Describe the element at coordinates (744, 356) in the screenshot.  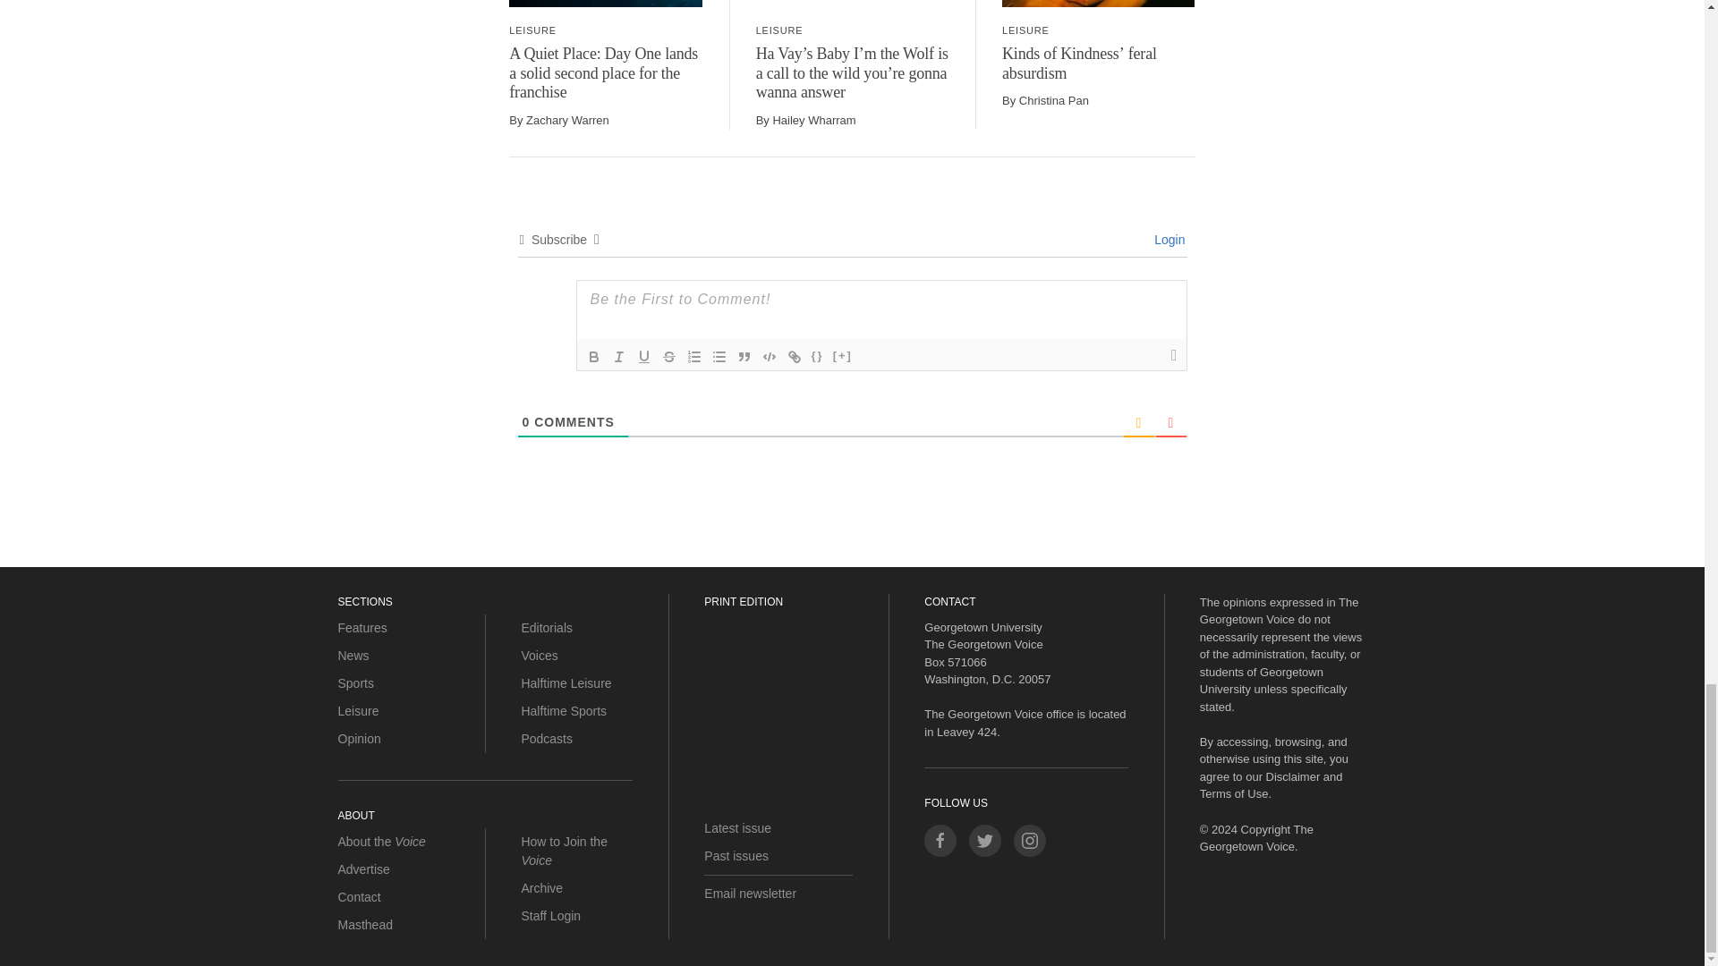
I see `Blockquote` at that location.